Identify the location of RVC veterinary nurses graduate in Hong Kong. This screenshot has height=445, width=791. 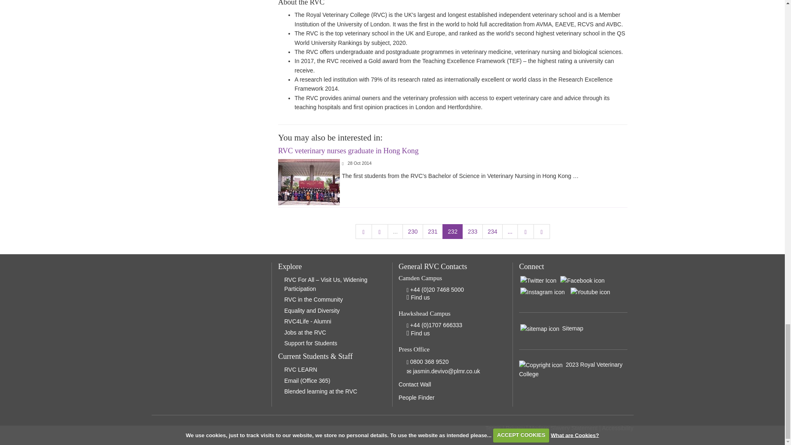
(348, 151).